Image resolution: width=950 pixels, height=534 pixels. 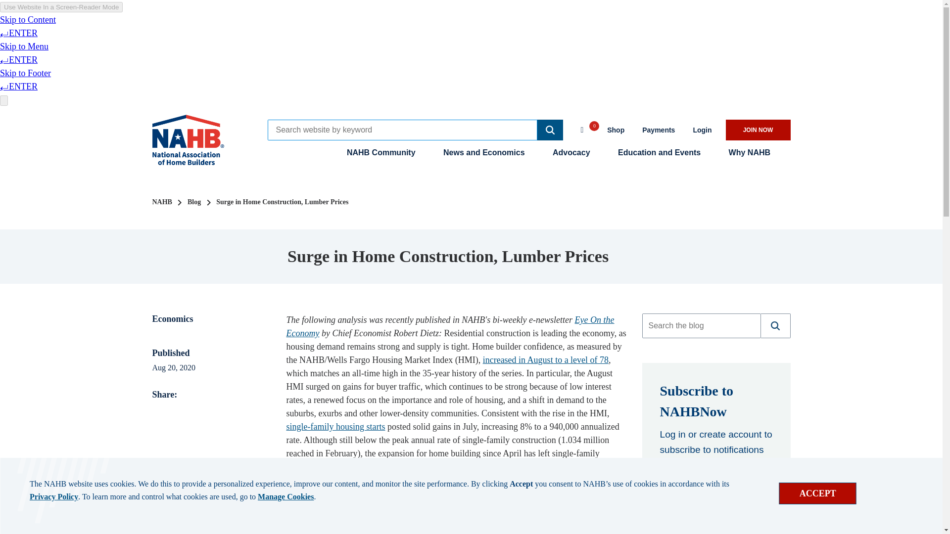 I want to click on Opens a page, so click(x=713, y=494).